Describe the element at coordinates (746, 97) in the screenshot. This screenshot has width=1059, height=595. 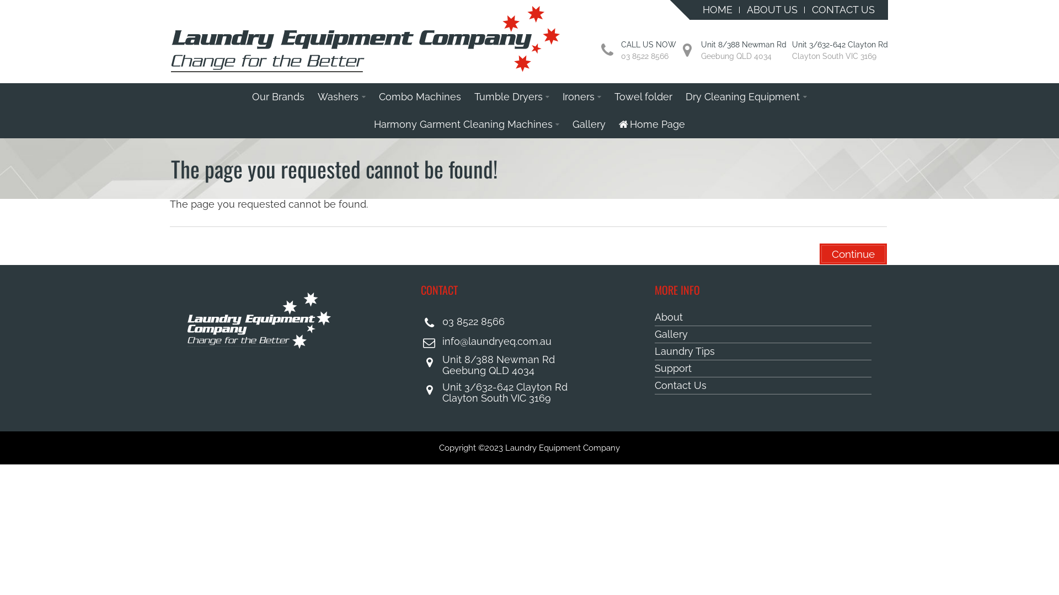
I see `Dry Cleaning Equipment` at that location.